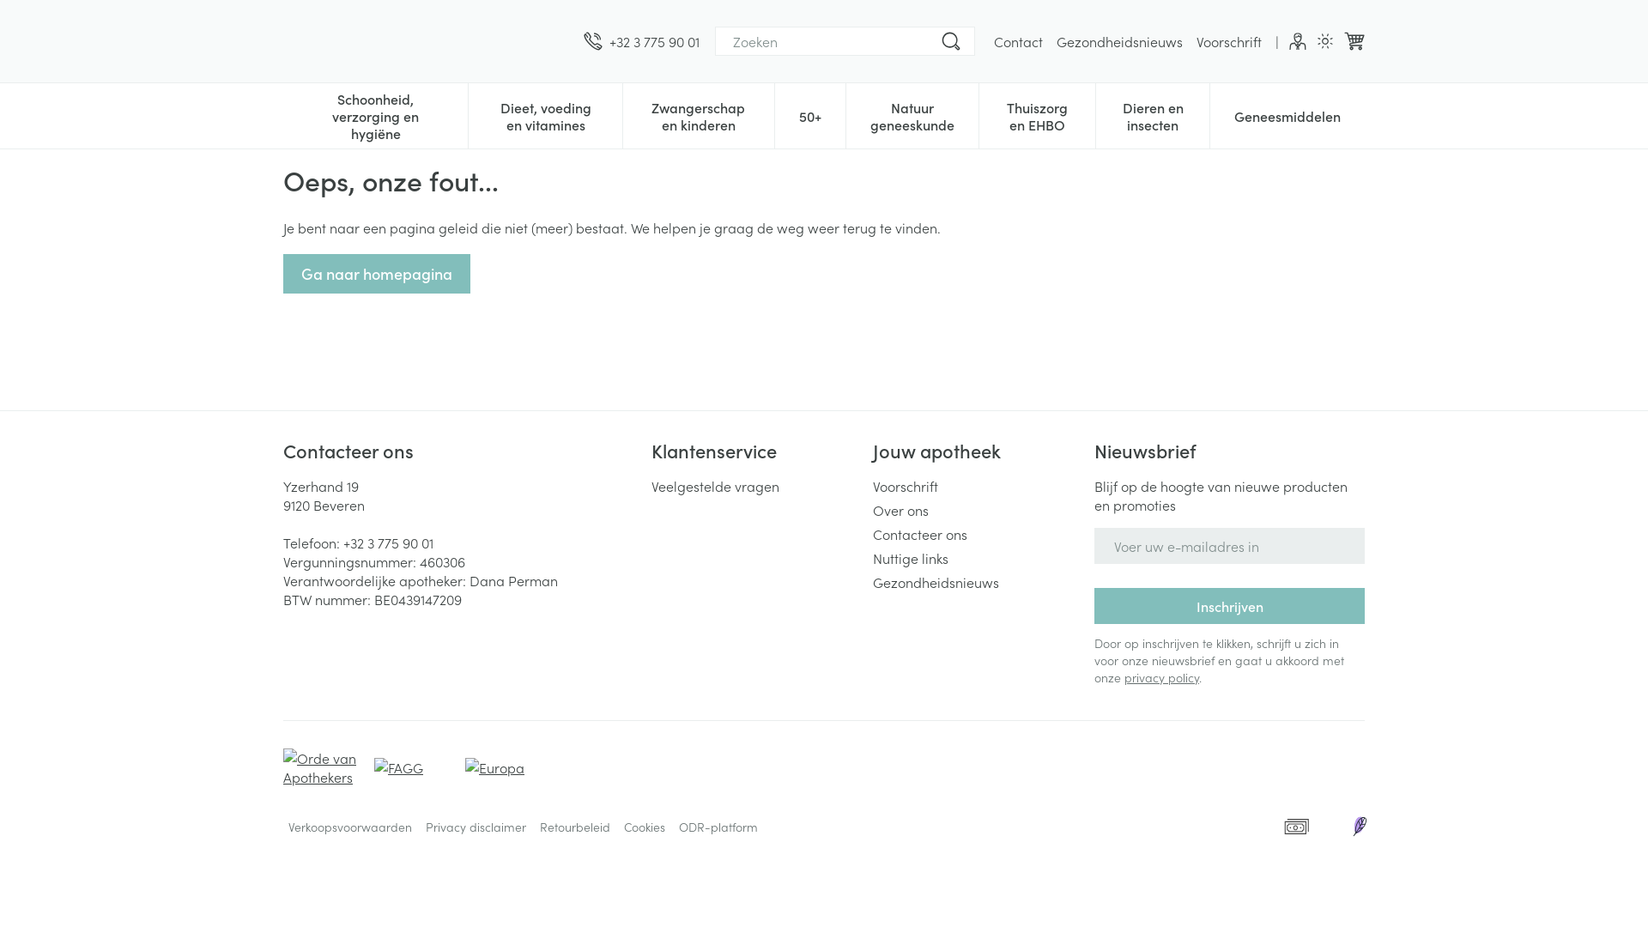 The image size is (1648, 927). I want to click on Voorschrift, so click(977, 486).